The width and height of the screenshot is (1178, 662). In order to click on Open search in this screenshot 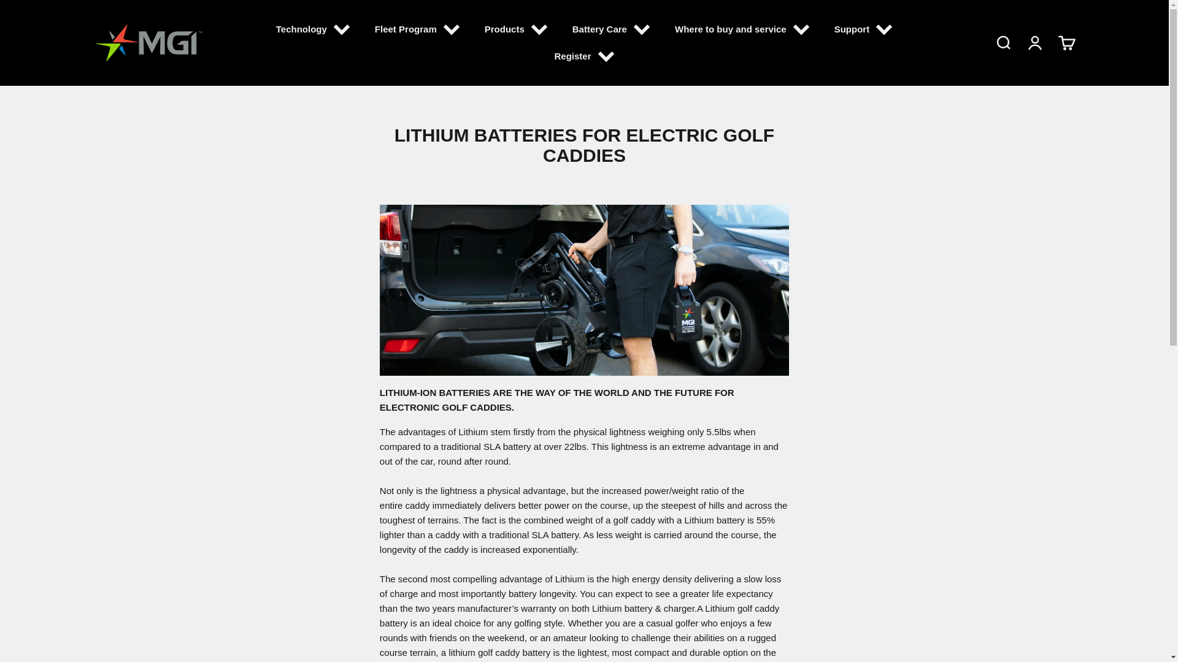, I will do `click(1003, 43)`.